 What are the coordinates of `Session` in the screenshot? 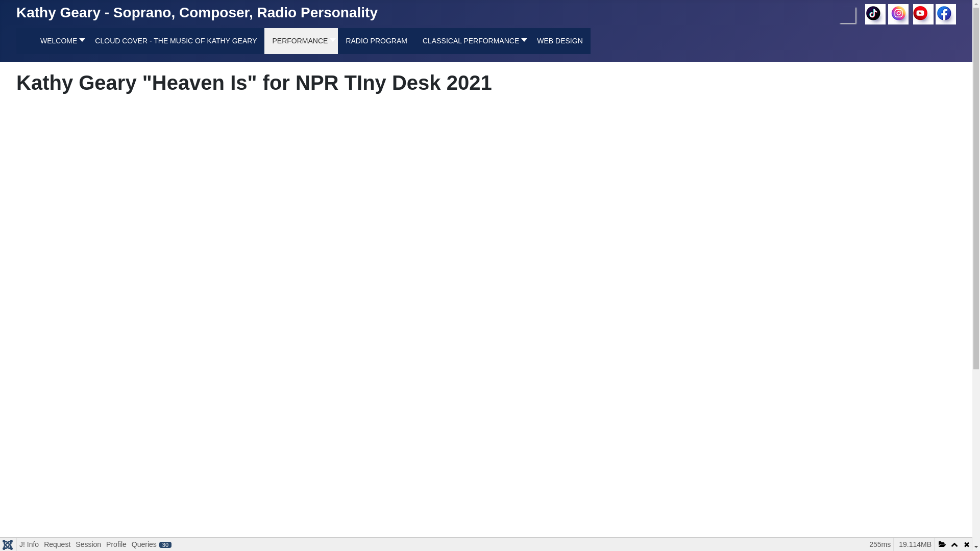 It's located at (88, 544).